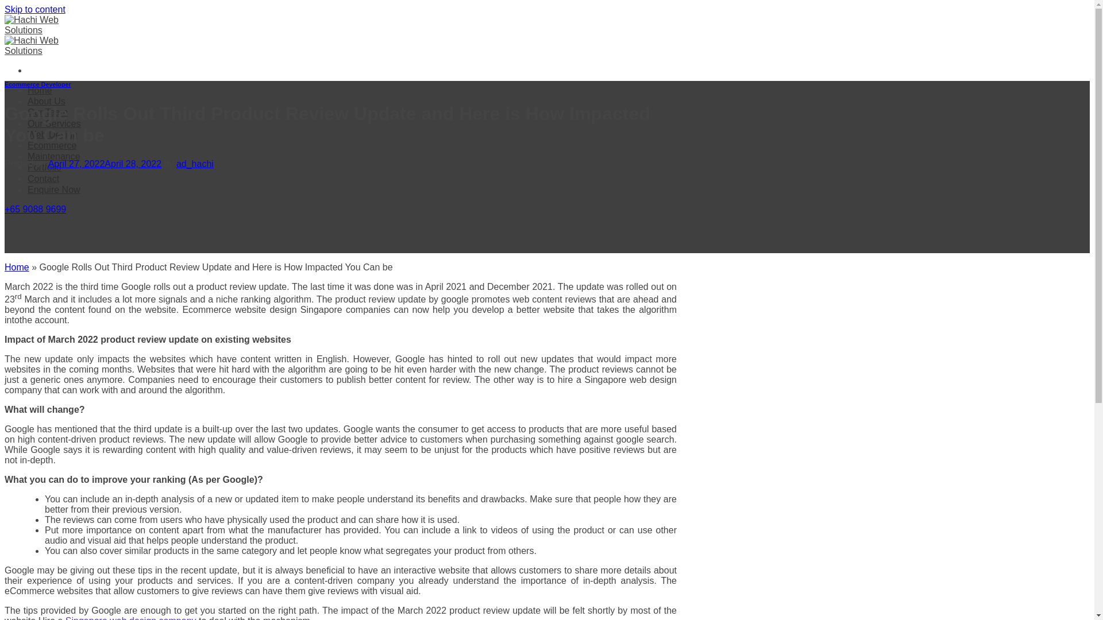 The image size is (1103, 620). What do you see at coordinates (47, 112) in the screenshot?
I see `Our Team` at bounding box center [47, 112].